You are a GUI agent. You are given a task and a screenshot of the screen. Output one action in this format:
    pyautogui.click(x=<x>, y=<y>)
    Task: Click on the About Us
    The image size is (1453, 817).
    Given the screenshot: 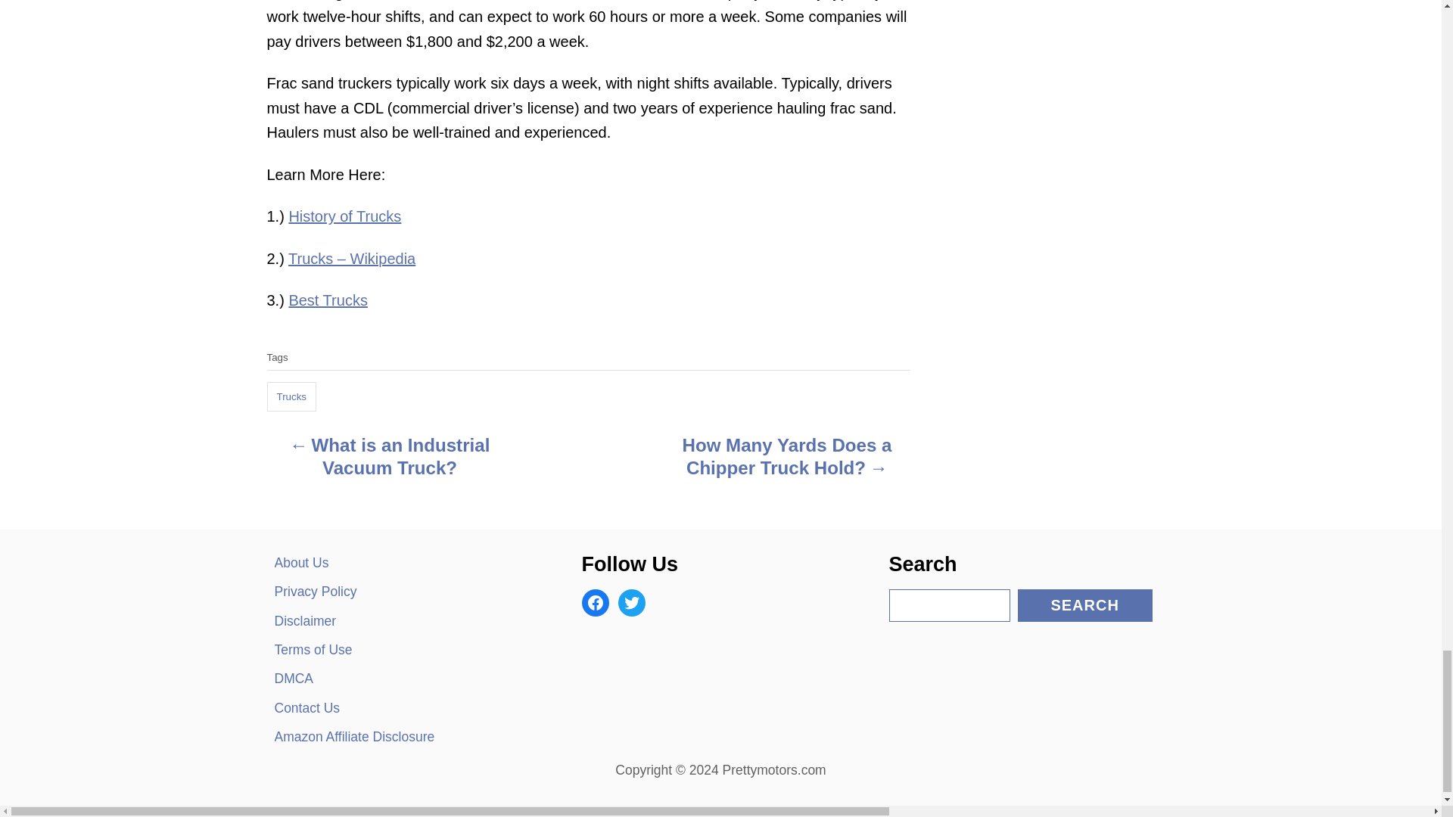 What is the action you would take?
    pyautogui.click(x=406, y=562)
    